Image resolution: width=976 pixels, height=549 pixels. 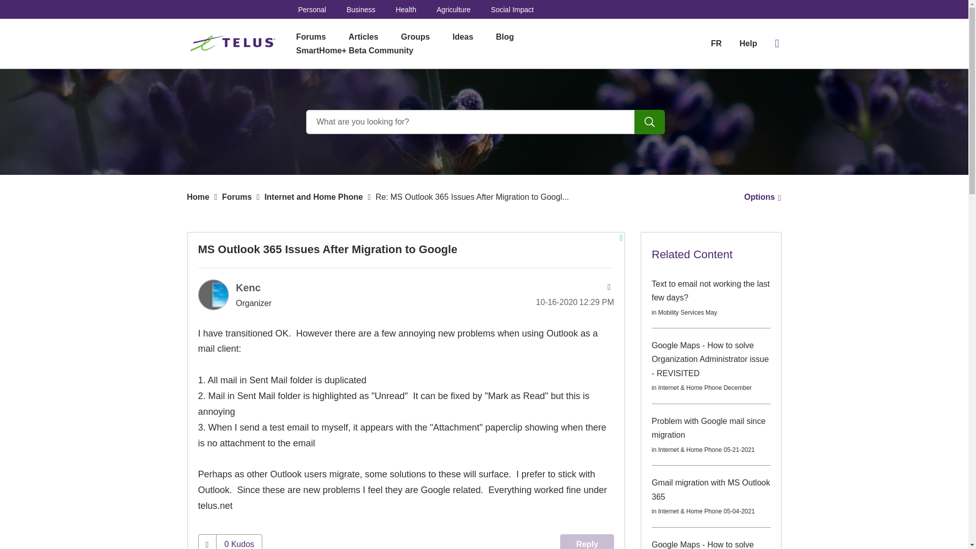 I want to click on Ideas, so click(x=463, y=37).